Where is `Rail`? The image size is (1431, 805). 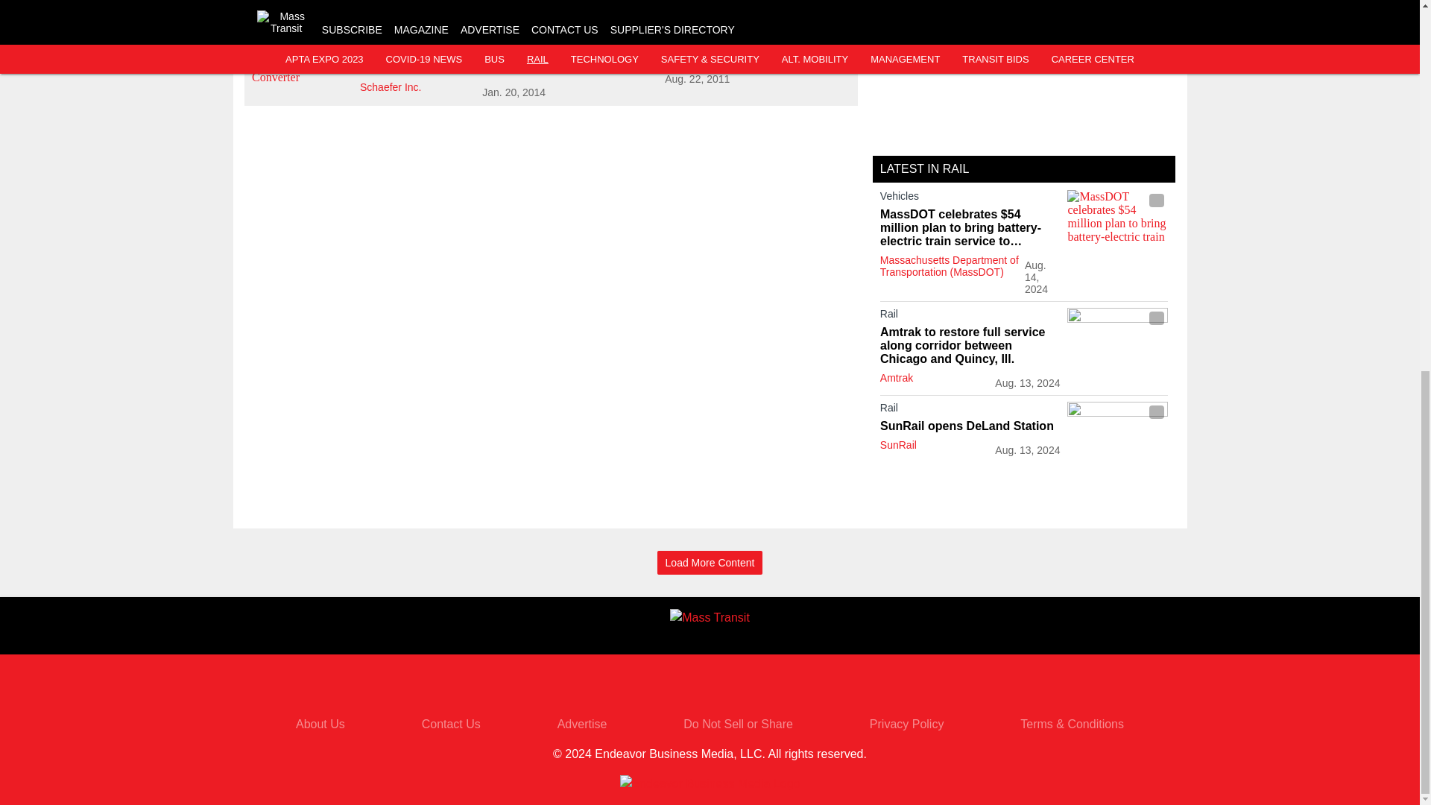 Rail is located at coordinates (970, 316).